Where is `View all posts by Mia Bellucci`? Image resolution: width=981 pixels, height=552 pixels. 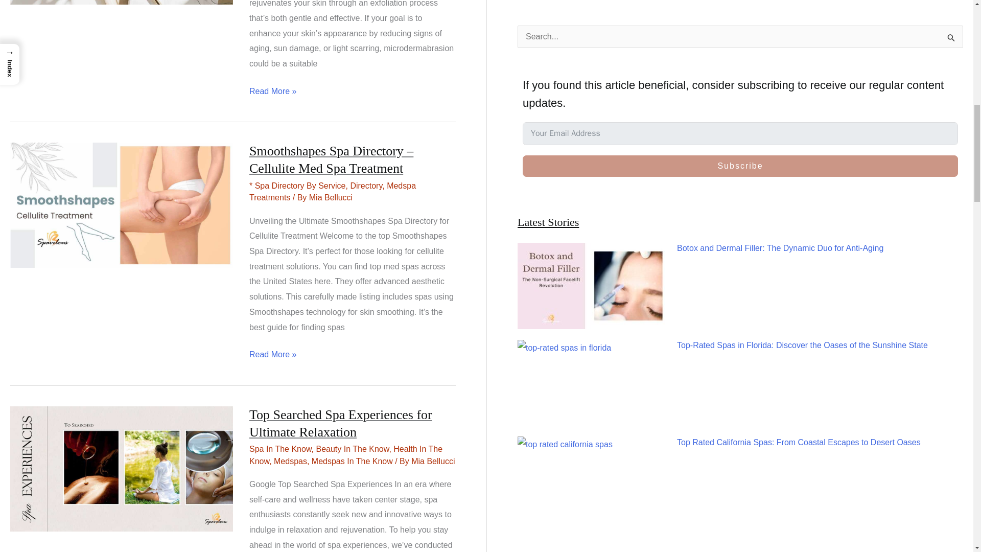 View all posts by Mia Bellucci is located at coordinates (433, 461).